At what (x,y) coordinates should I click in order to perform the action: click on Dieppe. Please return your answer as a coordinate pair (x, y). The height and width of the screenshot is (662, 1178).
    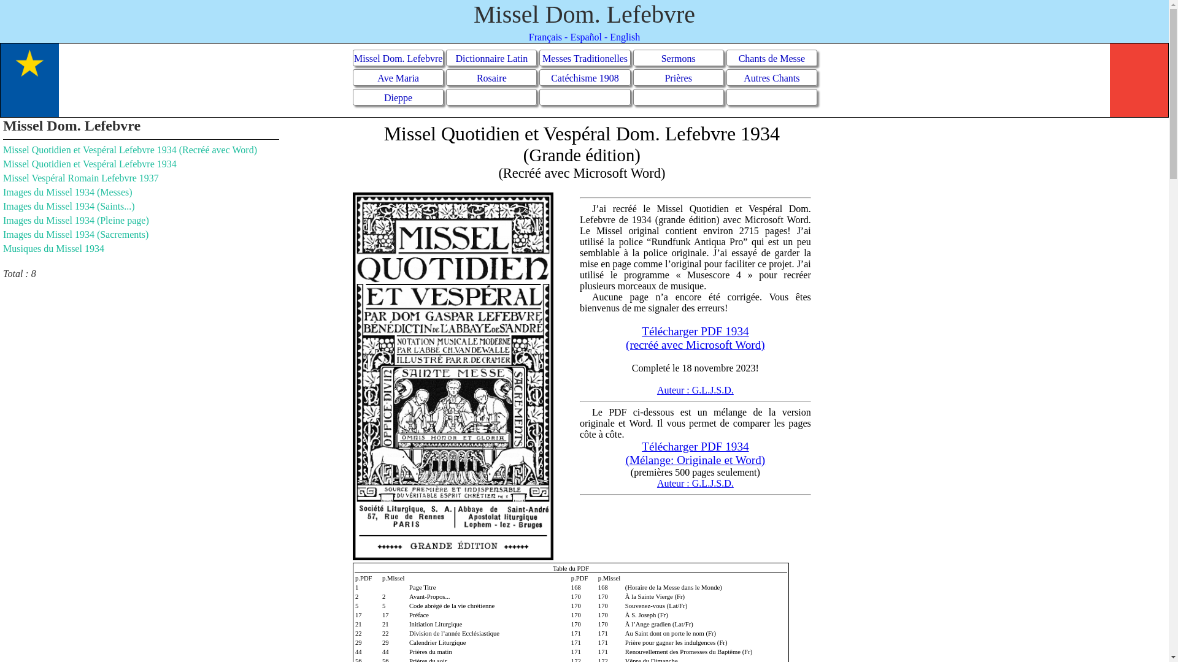
    Looking at the image, I should click on (398, 97).